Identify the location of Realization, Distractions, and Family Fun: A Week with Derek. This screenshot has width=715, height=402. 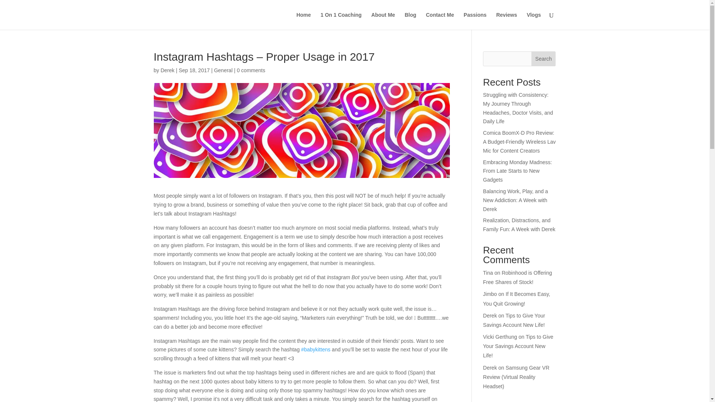
(519, 225).